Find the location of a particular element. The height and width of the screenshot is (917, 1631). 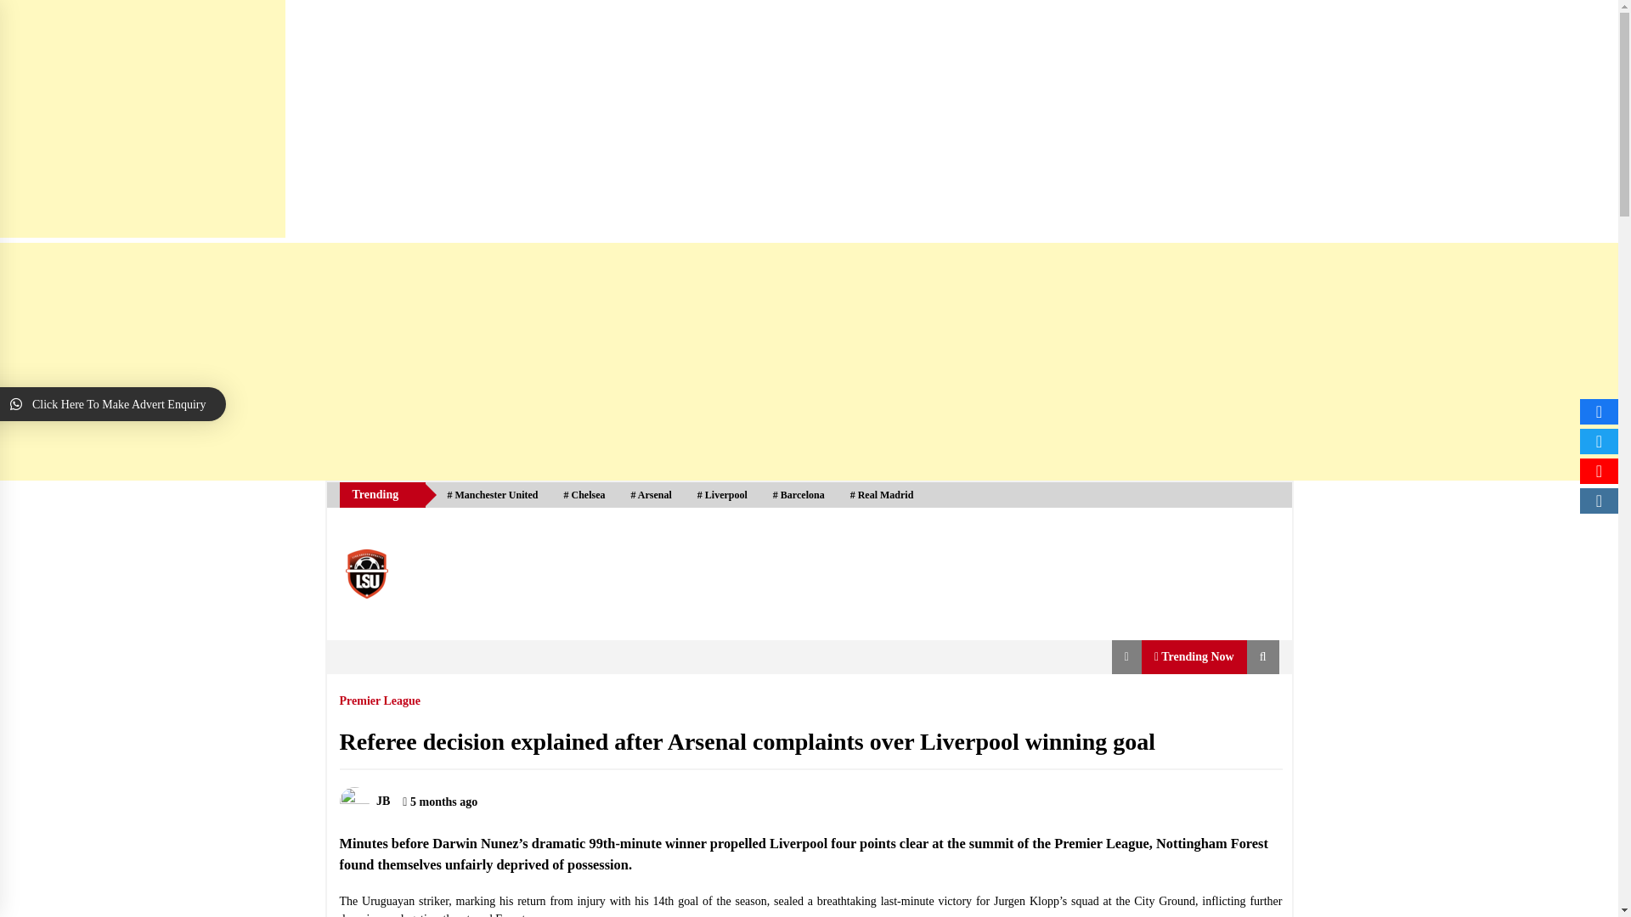

JB is located at coordinates (365, 802).